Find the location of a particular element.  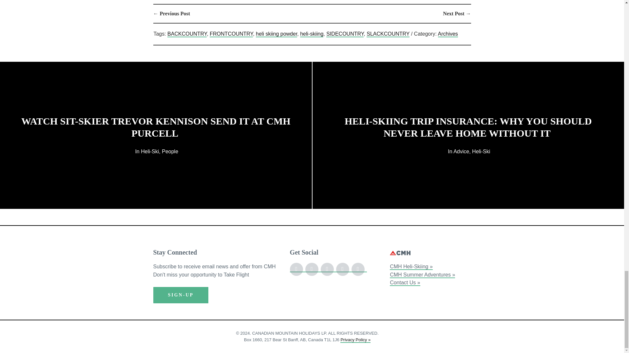

BACKCOUNTRY is located at coordinates (187, 34).